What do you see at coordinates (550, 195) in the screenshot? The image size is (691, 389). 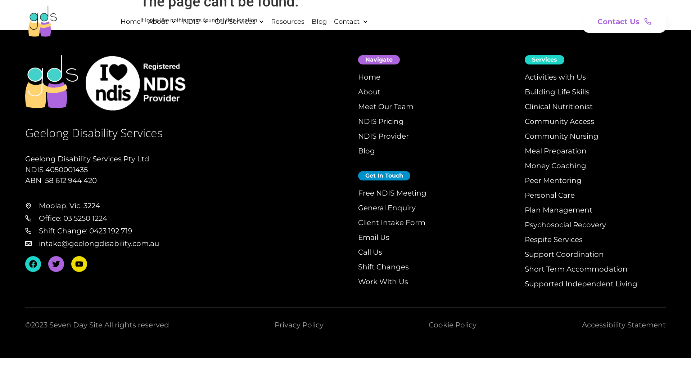 I see `Personal Care` at bounding box center [550, 195].